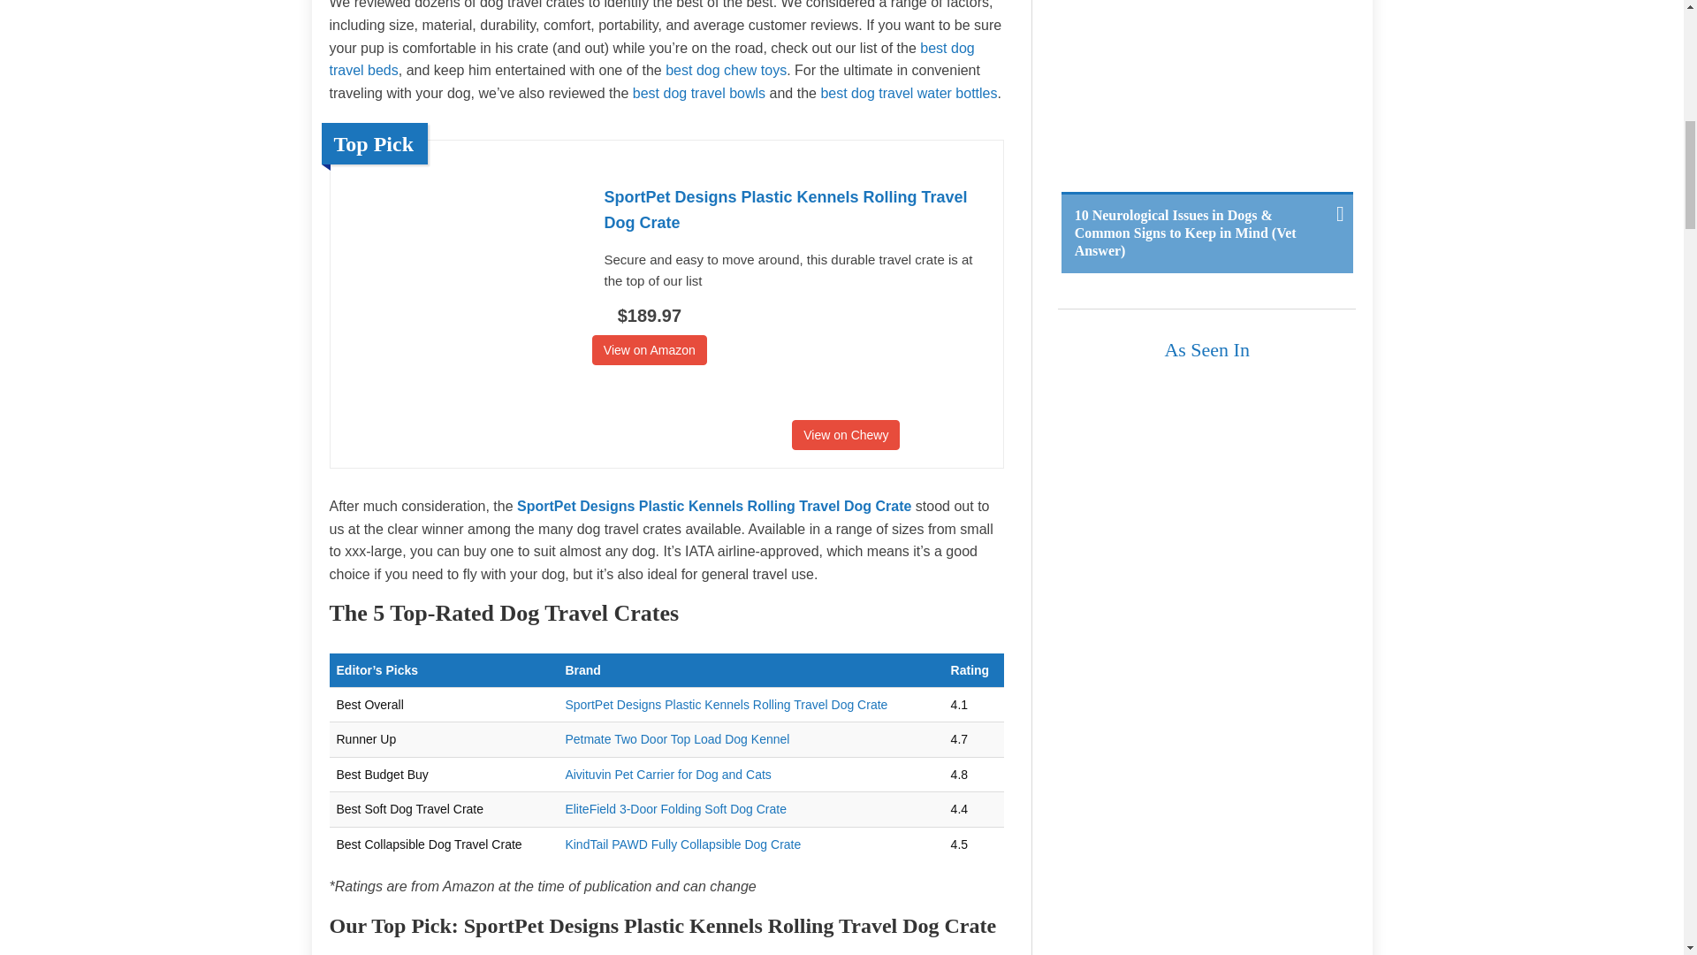 This screenshot has height=955, width=1697. Describe the element at coordinates (650, 350) in the screenshot. I see `View on Amazon` at that location.